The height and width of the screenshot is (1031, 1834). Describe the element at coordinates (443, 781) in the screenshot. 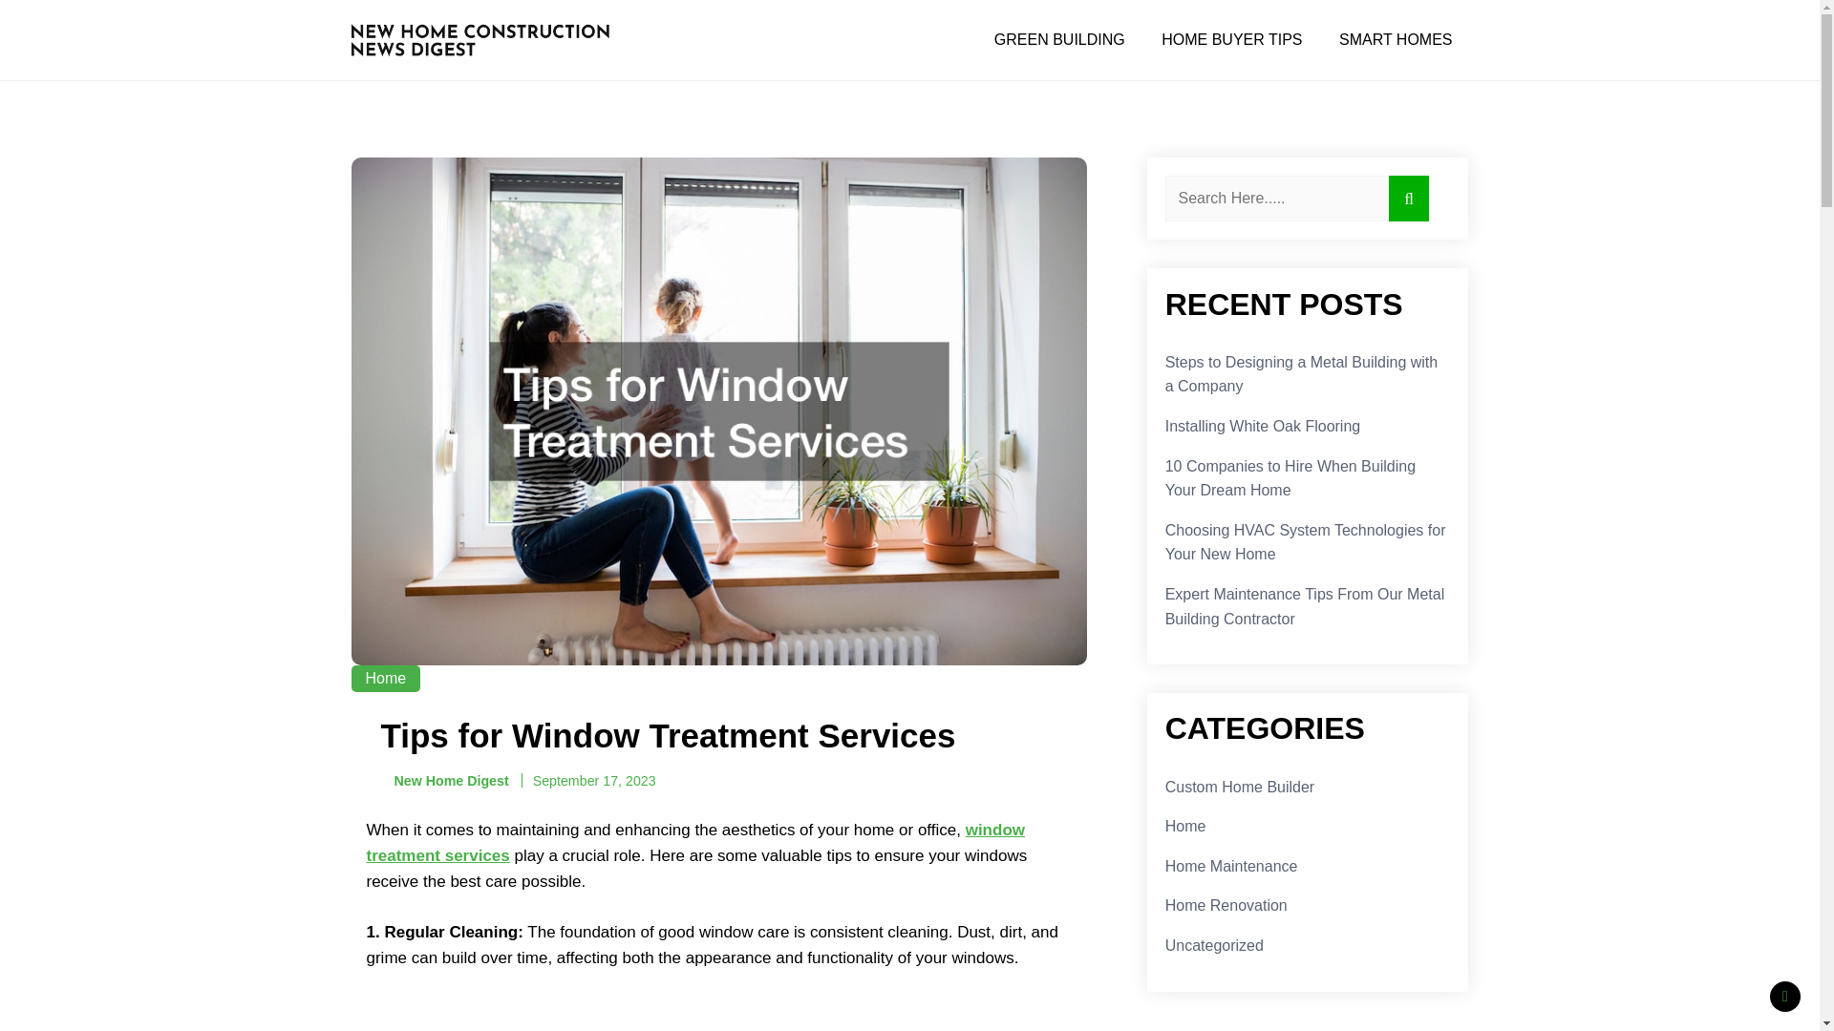

I see `New Home Digest` at that location.